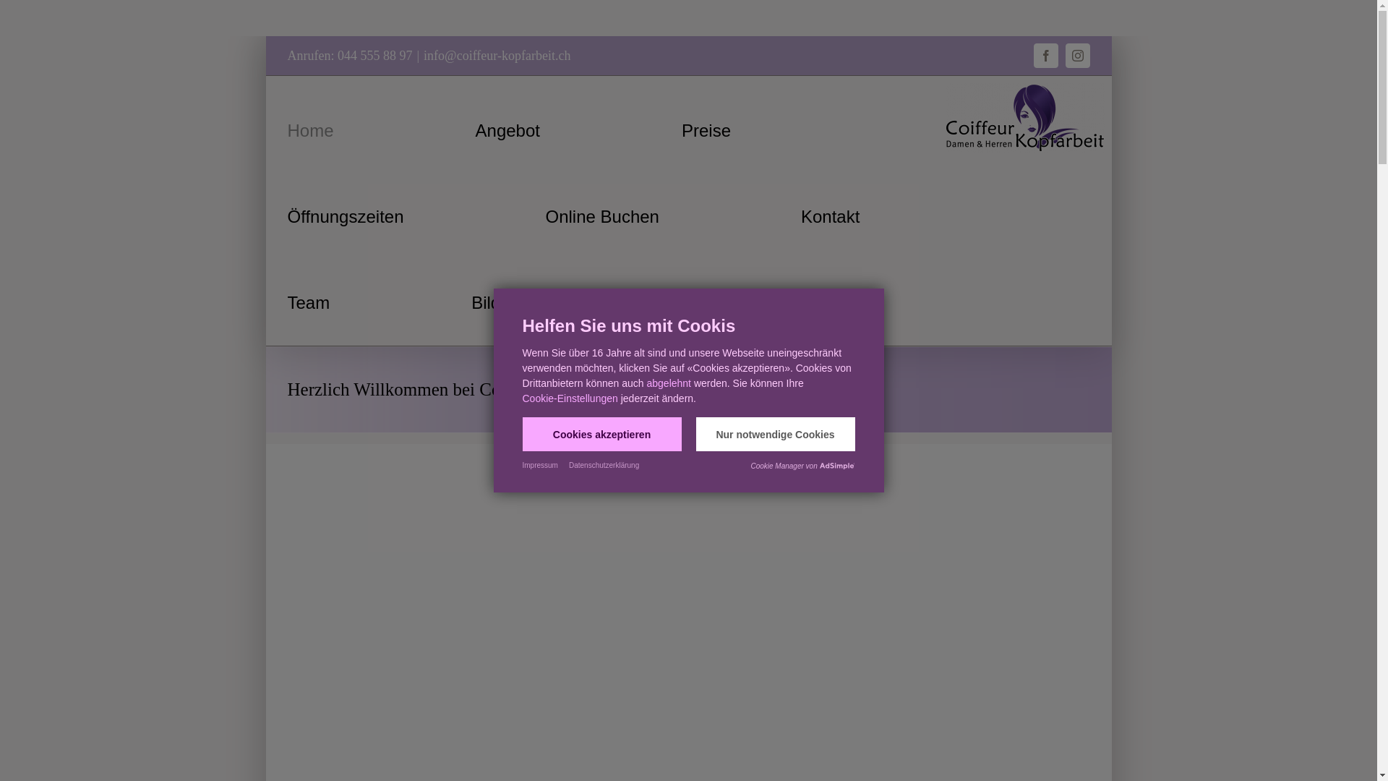 The image size is (1388, 781). Describe the element at coordinates (309, 302) in the screenshot. I see `Team` at that location.